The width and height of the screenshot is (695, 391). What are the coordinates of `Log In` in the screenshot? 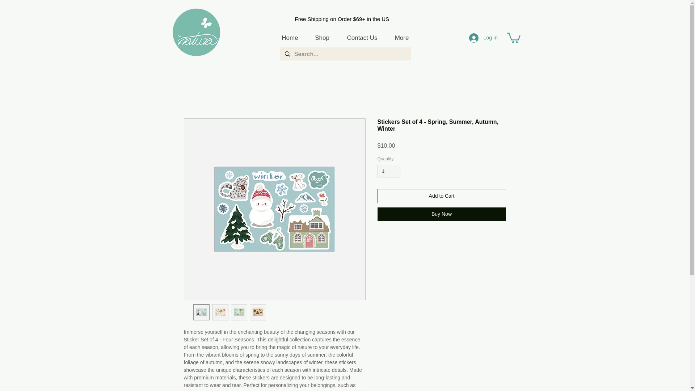 It's located at (483, 38).